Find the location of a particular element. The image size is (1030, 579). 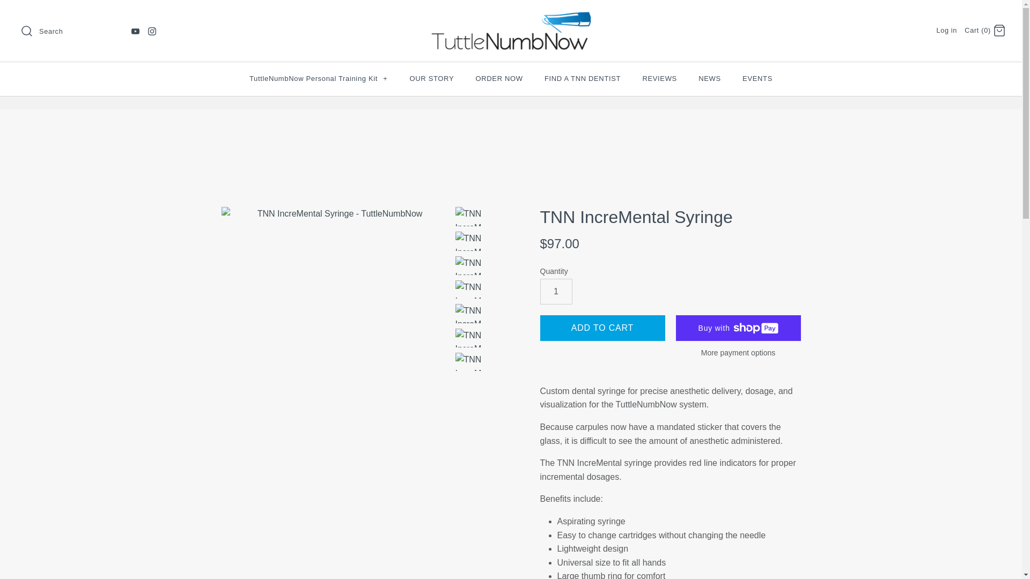

TNN IncreMental Syringe - TuttleNumbNow is located at coordinates (468, 241).